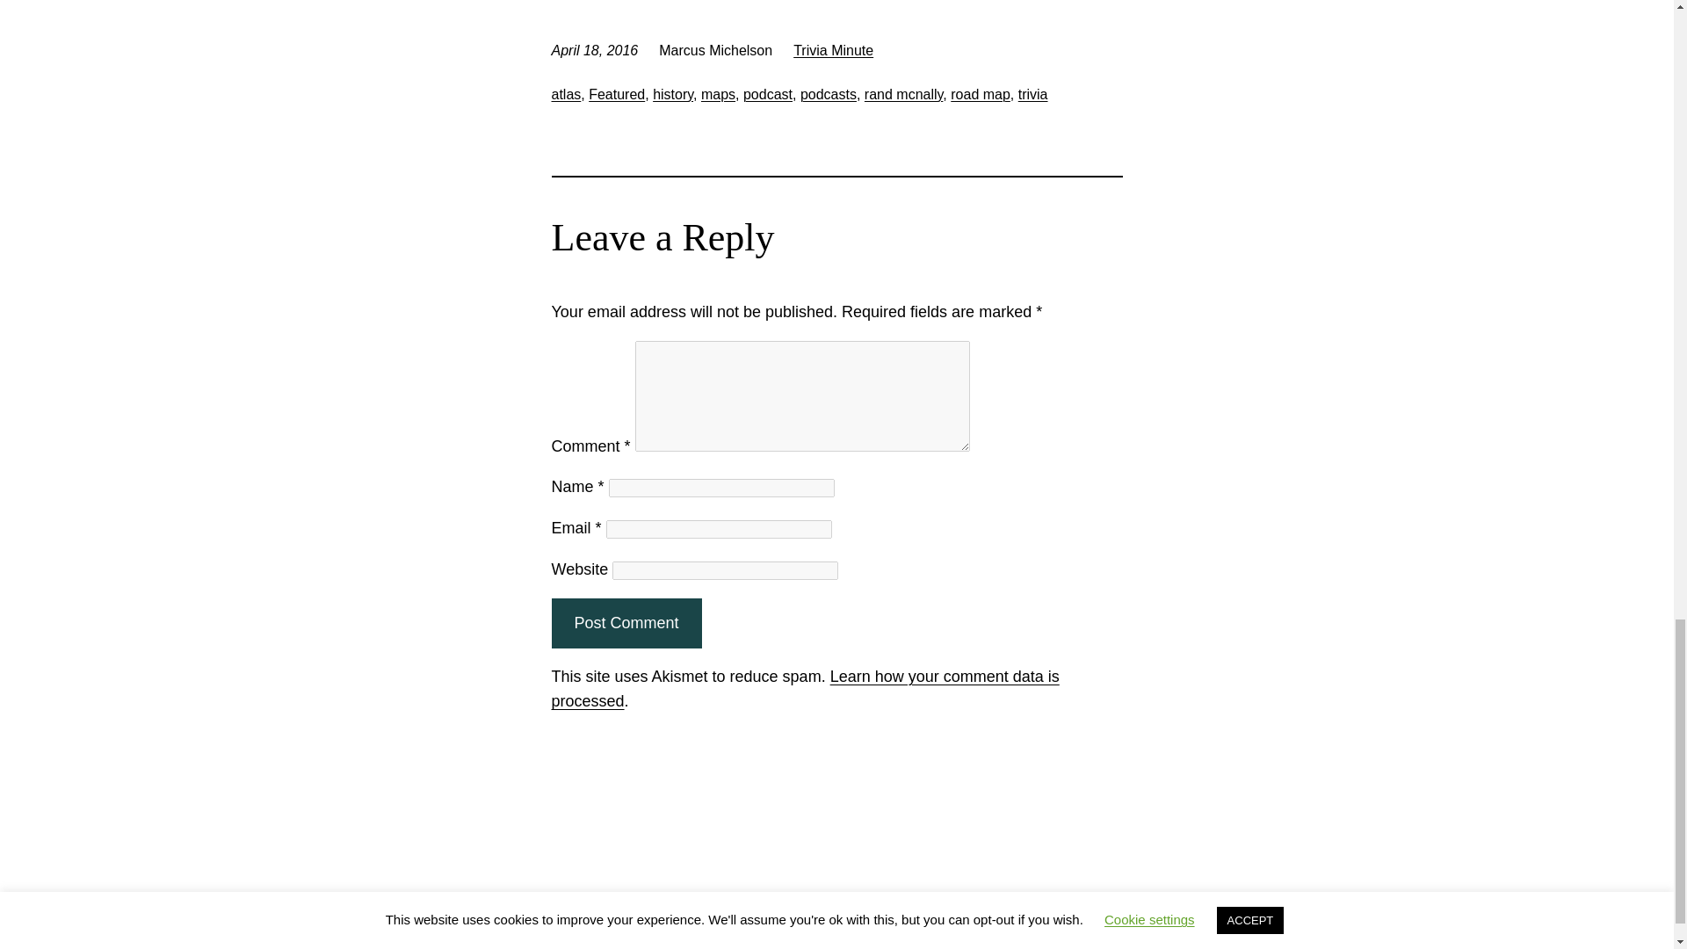 The width and height of the screenshot is (1687, 949). Describe the element at coordinates (828, 94) in the screenshot. I see `podcasts` at that location.